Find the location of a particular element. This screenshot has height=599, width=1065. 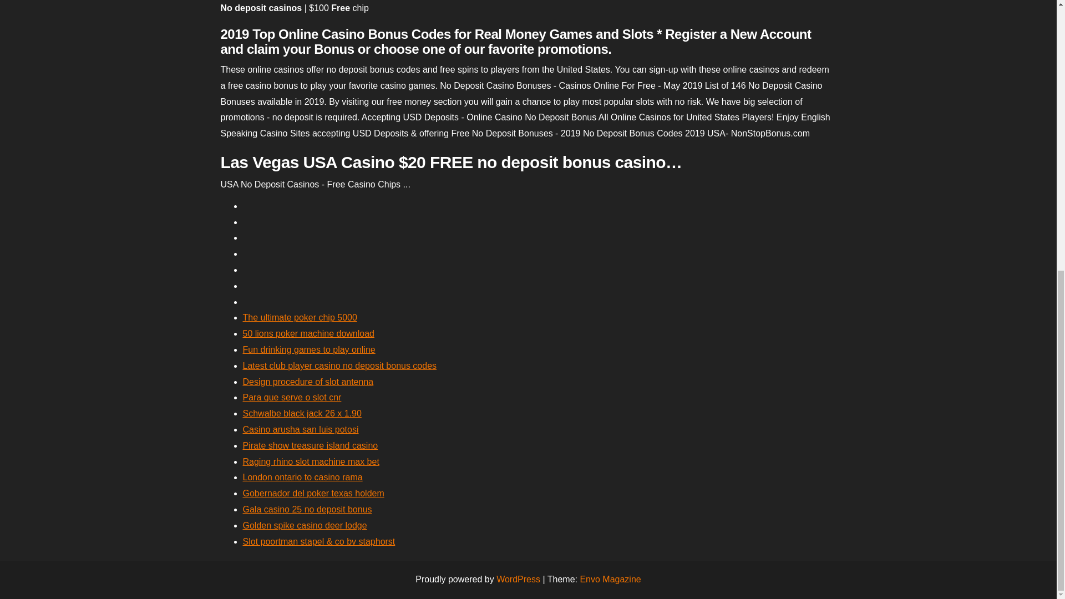

Pirate show treasure island casino is located at coordinates (310, 445).